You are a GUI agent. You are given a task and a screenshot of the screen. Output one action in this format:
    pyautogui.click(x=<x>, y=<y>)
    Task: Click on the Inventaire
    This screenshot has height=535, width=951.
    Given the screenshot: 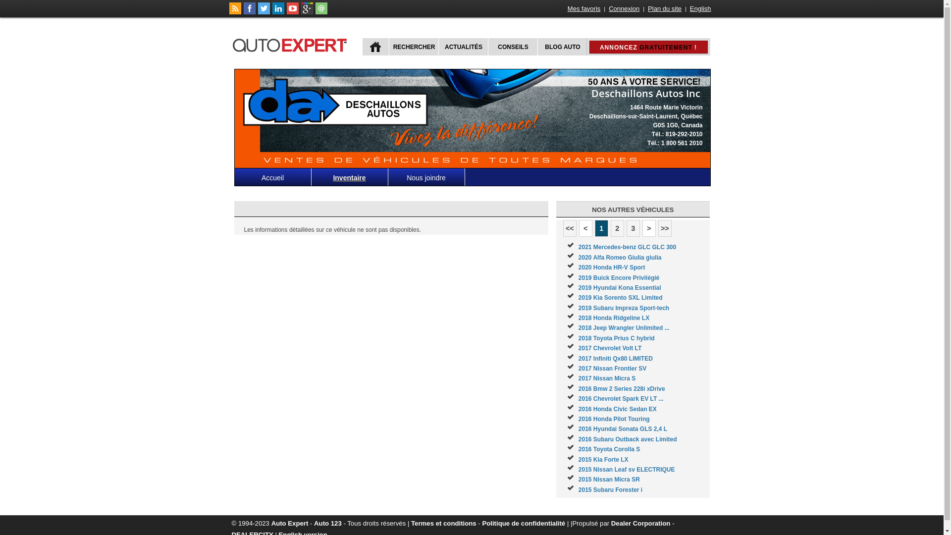 What is the action you would take?
    pyautogui.click(x=350, y=177)
    